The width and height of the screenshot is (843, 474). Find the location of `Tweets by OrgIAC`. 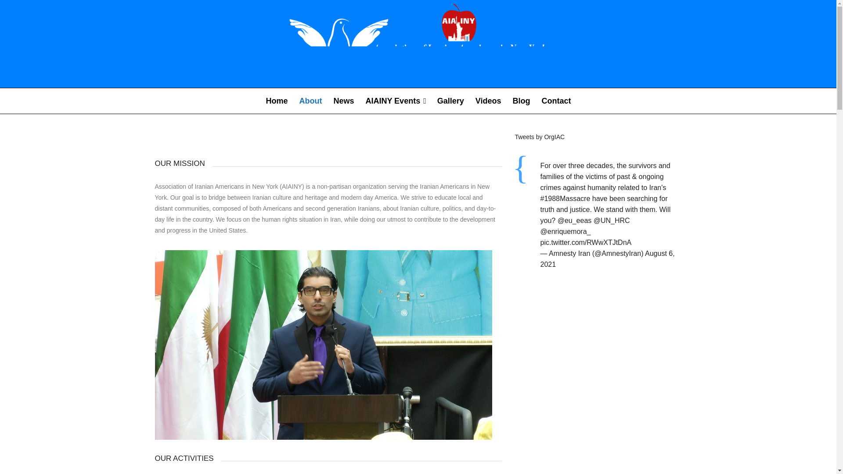

Tweets by OrgIAC is located at coordinates (539, 136).